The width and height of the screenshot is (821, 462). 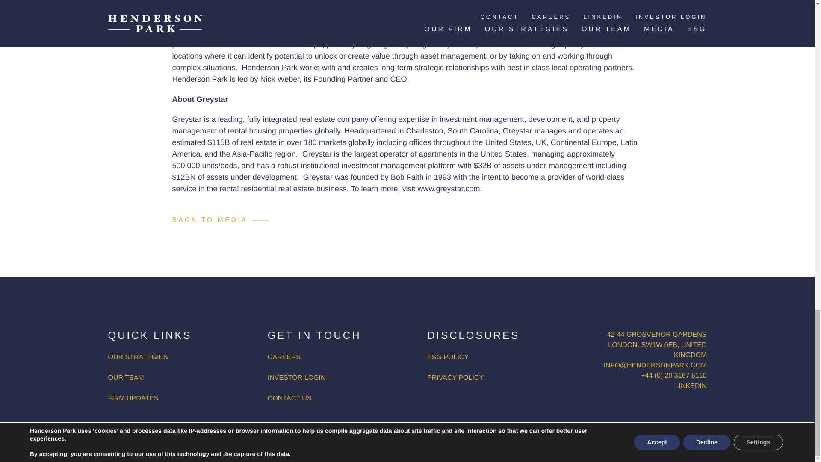 What do you see at coordinates (284, 357) in the screenshot?
I see `CAREERS` at bounding box center [284, 357].